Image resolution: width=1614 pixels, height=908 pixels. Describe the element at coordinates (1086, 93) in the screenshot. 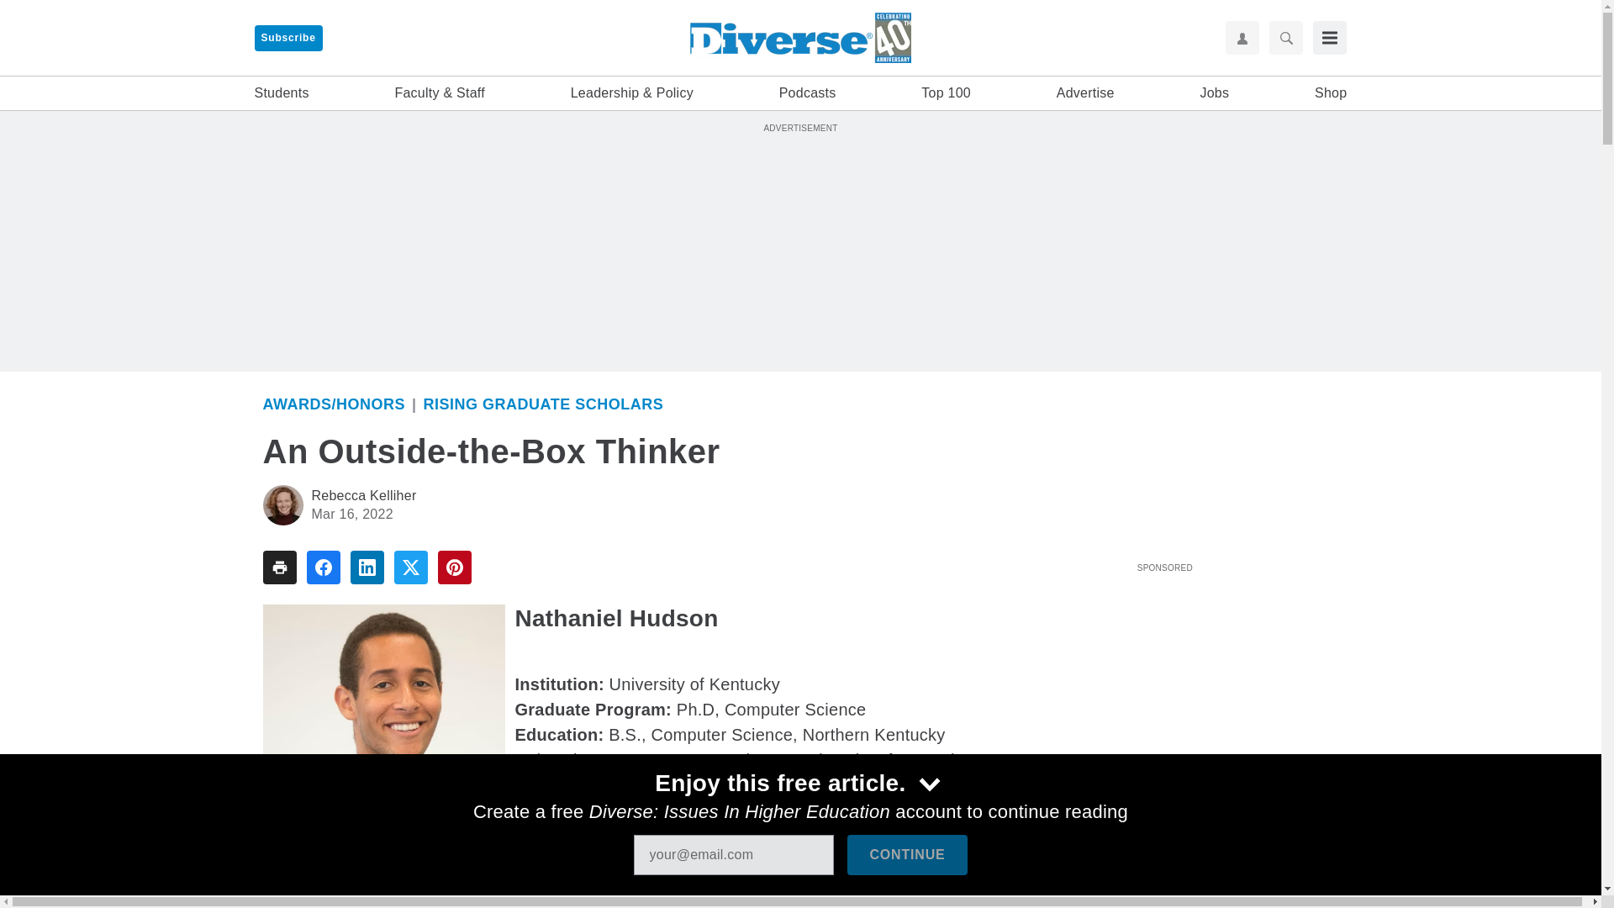

I see `Advertise` at that location.